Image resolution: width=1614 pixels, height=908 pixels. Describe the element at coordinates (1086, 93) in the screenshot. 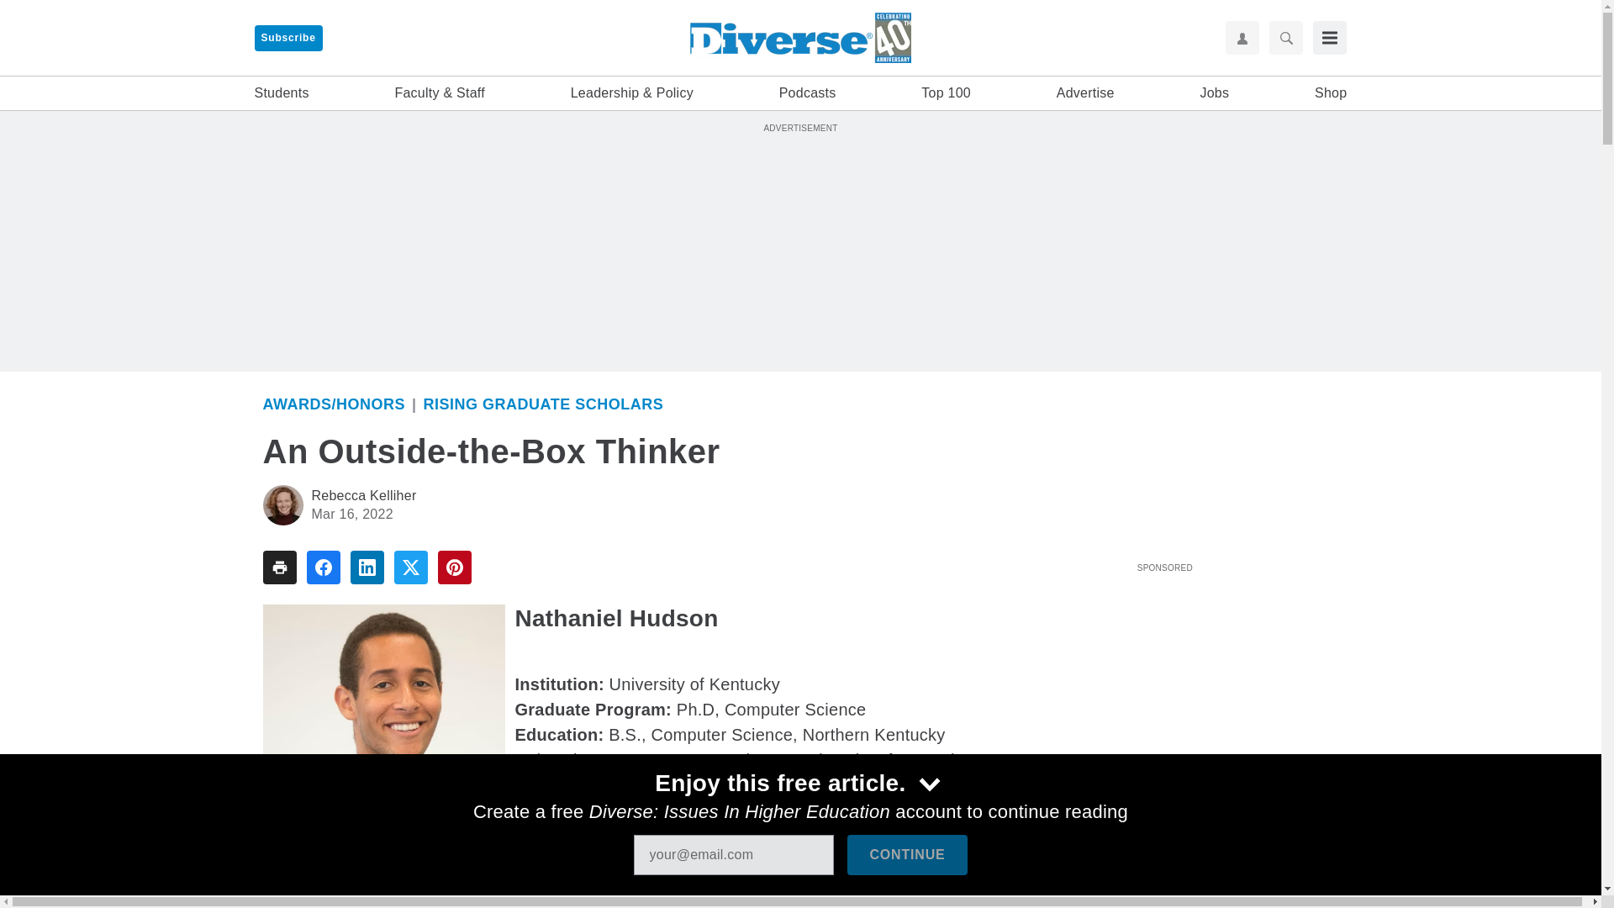

I see `Advertise` at that location.